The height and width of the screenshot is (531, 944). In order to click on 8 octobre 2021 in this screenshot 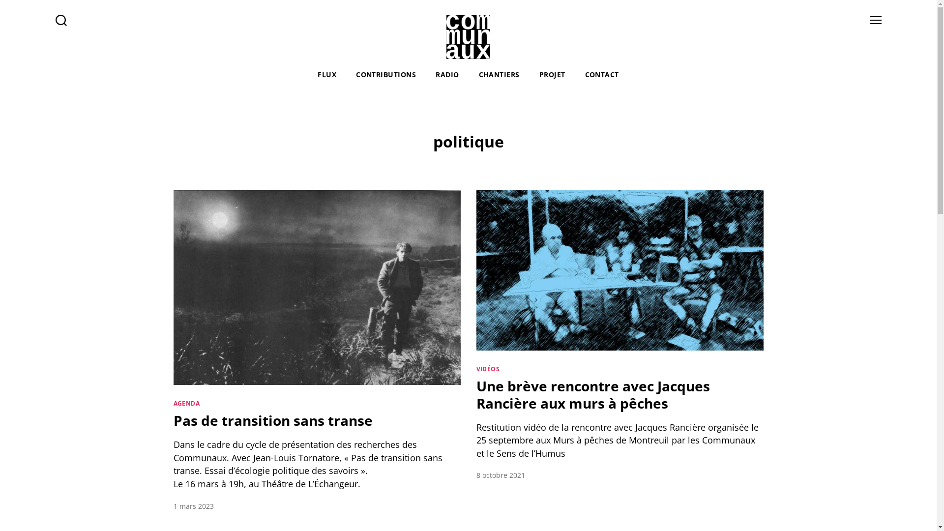, I will do `click(501, 475)`.